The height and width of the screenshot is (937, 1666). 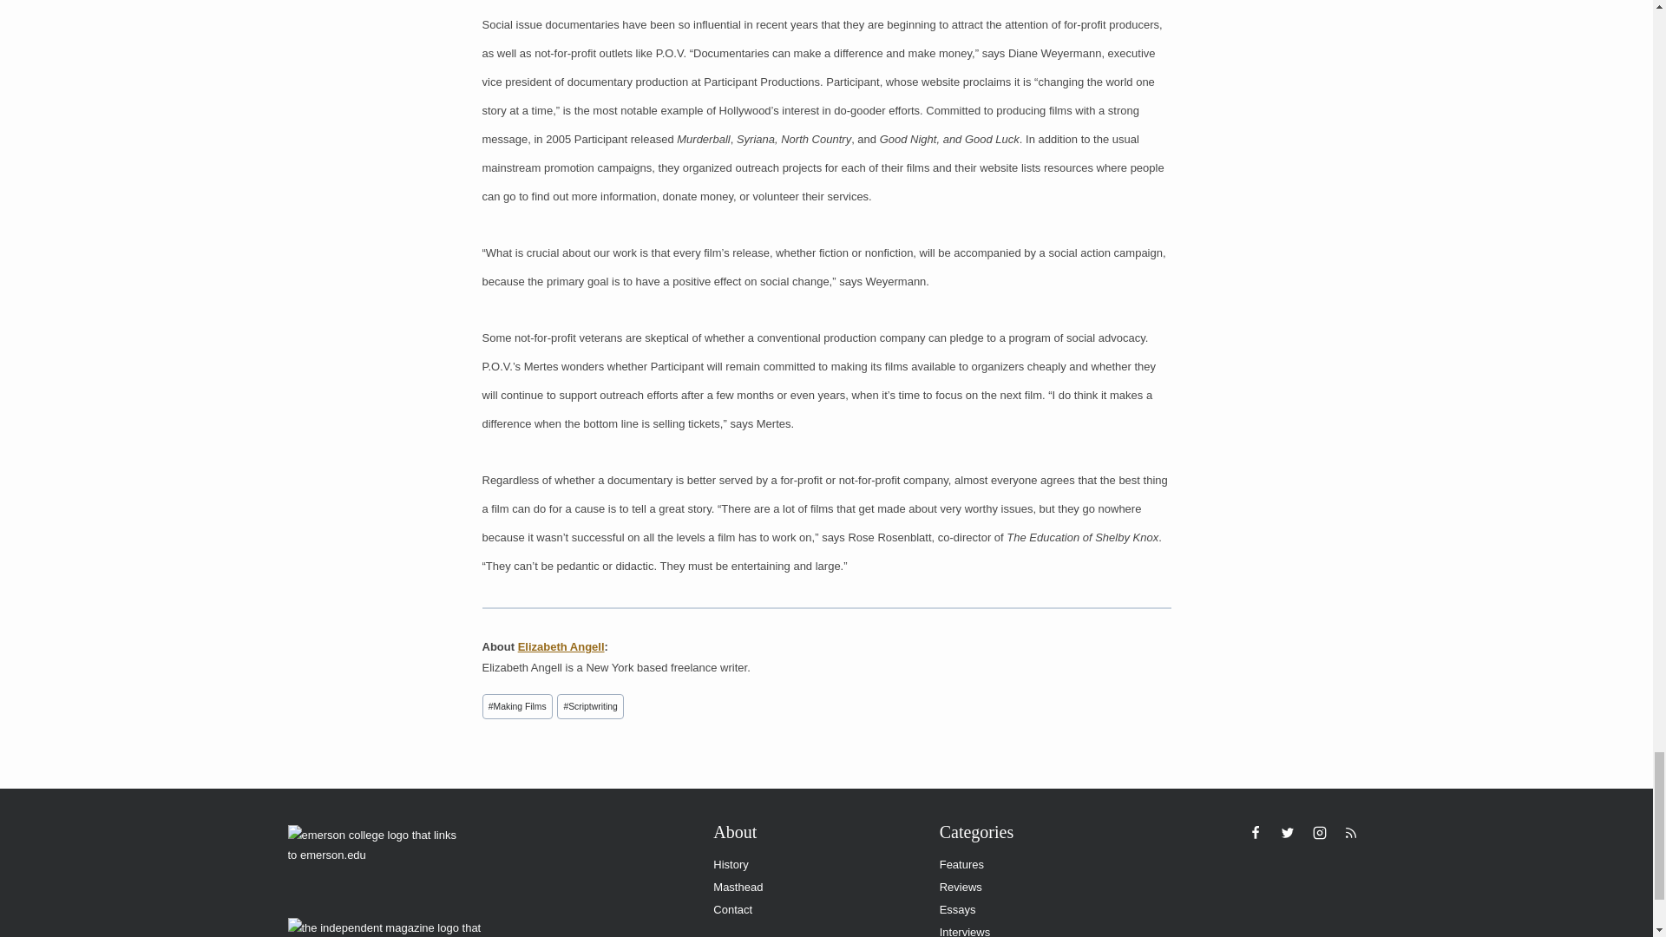 I want to click on Masthead, so click(x=812, y=887).